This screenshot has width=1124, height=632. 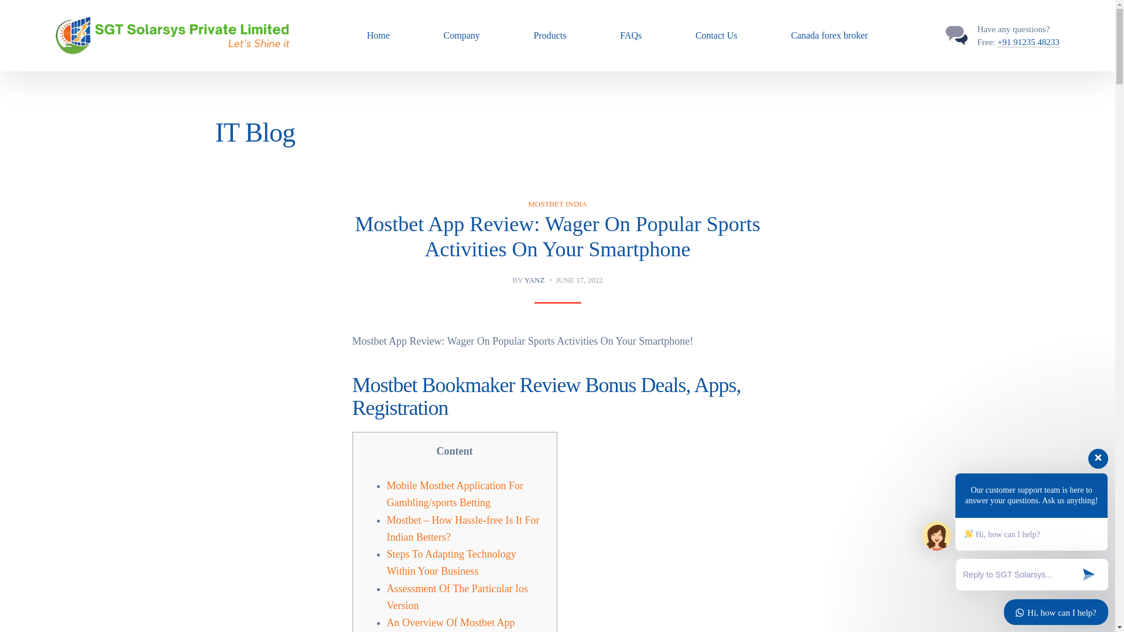 What do you see at coordinates (829, 35) in the screenshot?
I see `Canada forex broker` at bounding box center [829, 35].